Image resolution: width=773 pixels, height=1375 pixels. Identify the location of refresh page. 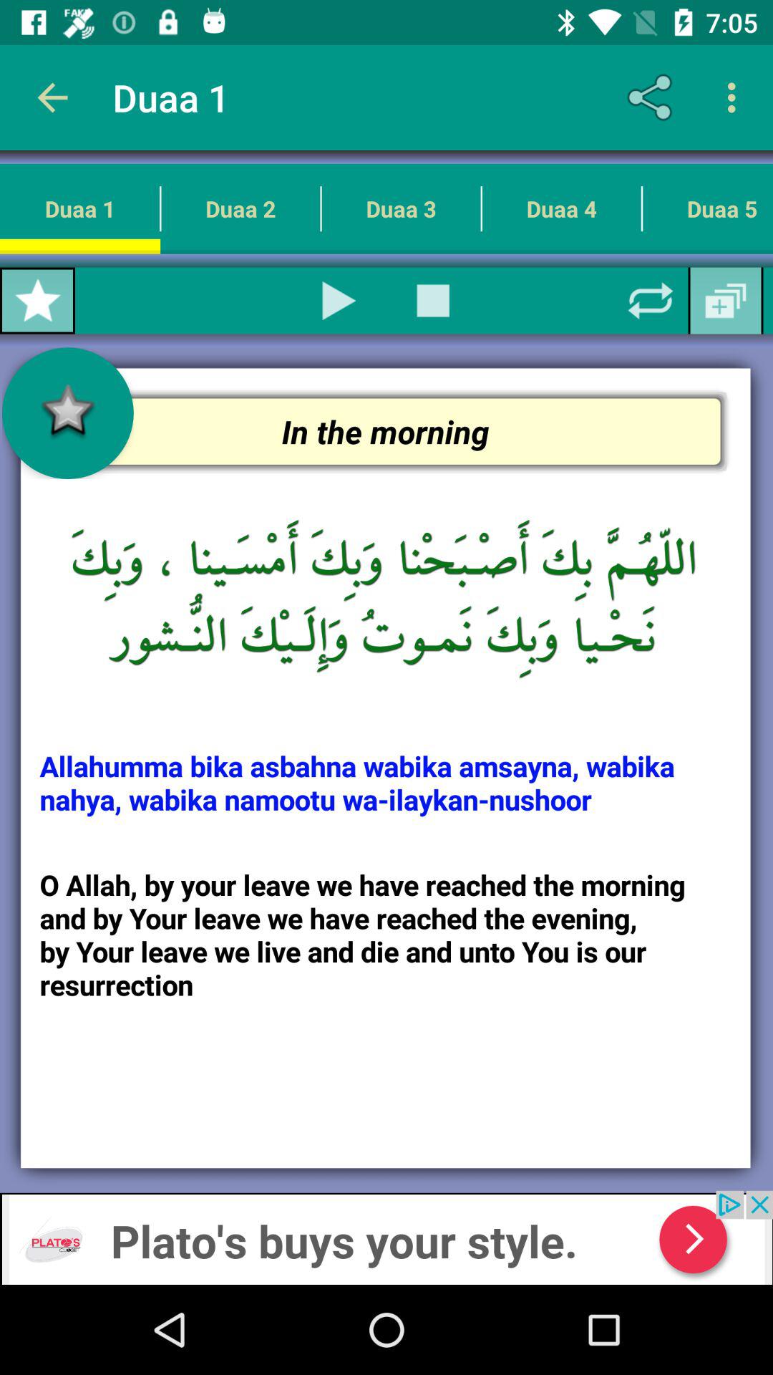
(650, 301).